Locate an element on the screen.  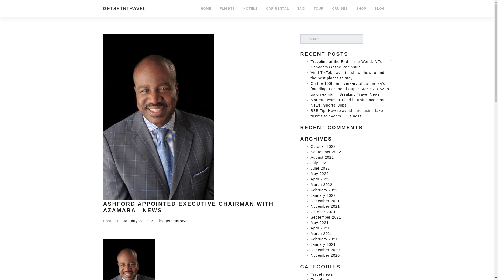
Tour is located at coordinates (319, 9).